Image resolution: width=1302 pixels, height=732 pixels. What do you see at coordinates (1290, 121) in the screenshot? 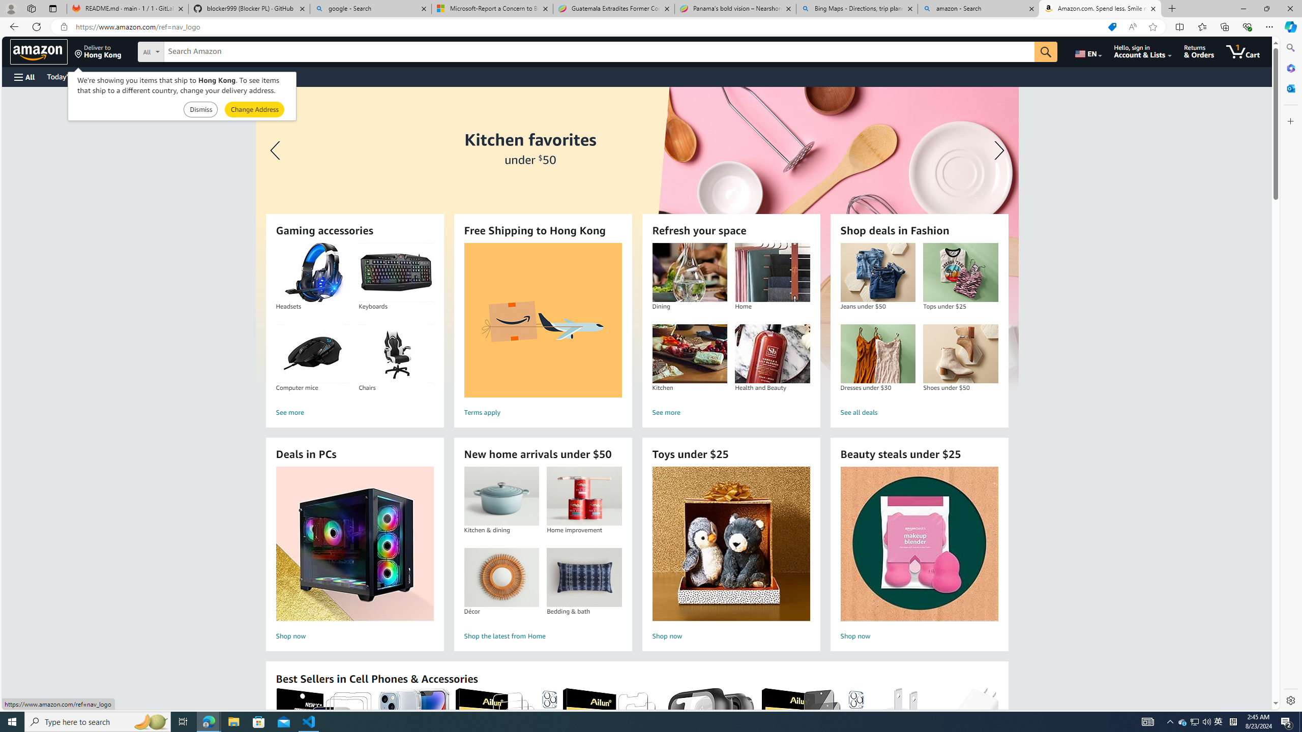
I see `Customize` at bounding box center [1290, 121].